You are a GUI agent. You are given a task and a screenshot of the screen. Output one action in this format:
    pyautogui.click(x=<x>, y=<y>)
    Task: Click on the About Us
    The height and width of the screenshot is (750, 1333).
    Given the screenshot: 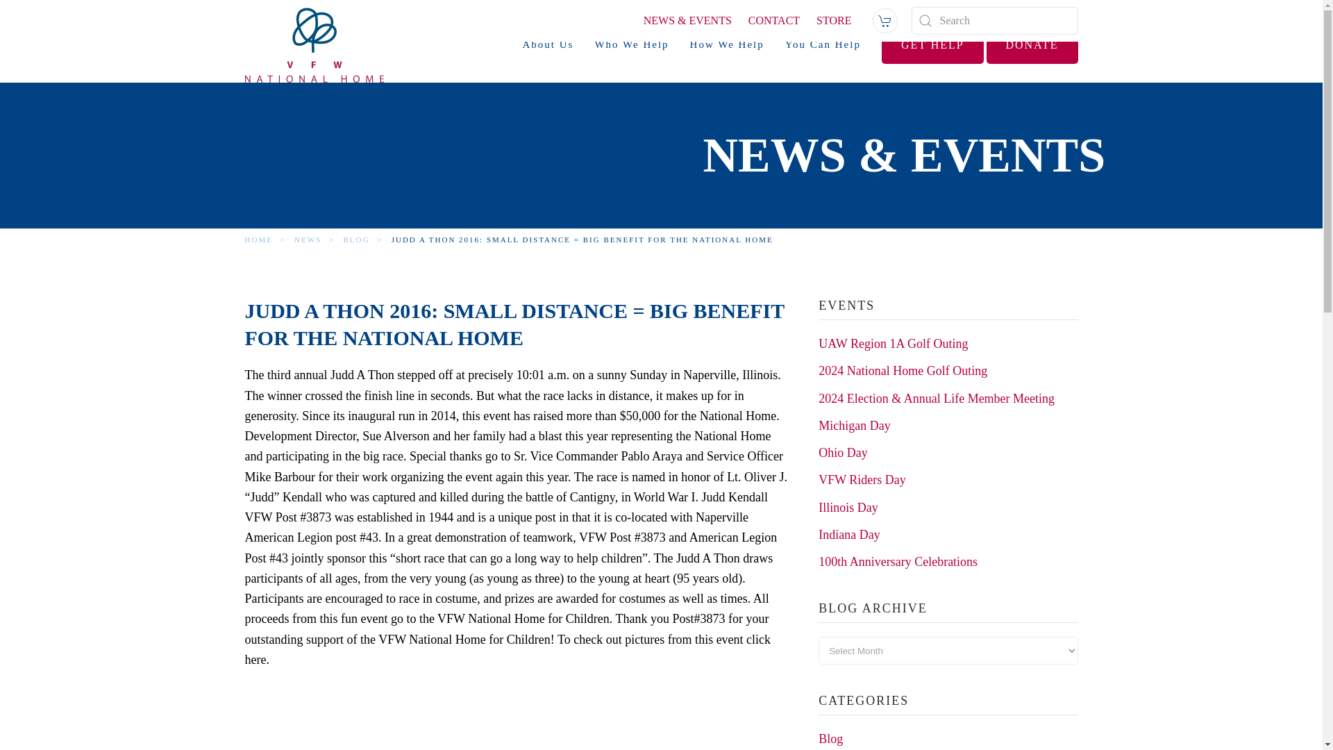 What is the action you would take?
    pyautogui.click(x=548, y=44)
    